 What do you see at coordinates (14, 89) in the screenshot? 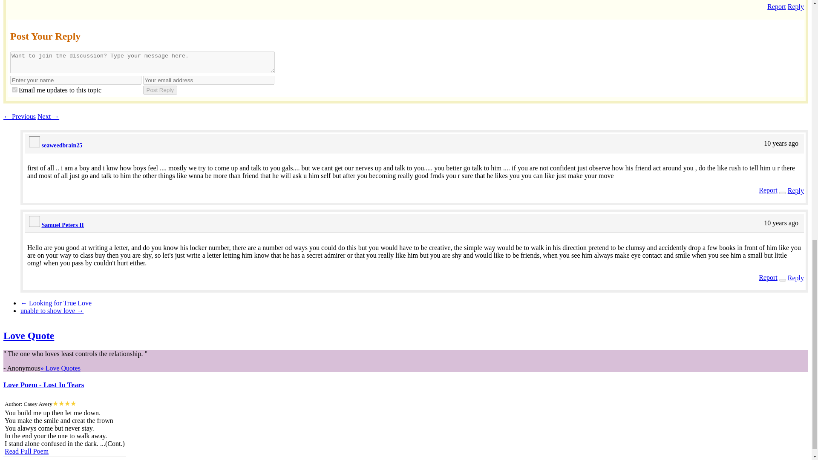
I see `on` at bounding box center [14, 89].